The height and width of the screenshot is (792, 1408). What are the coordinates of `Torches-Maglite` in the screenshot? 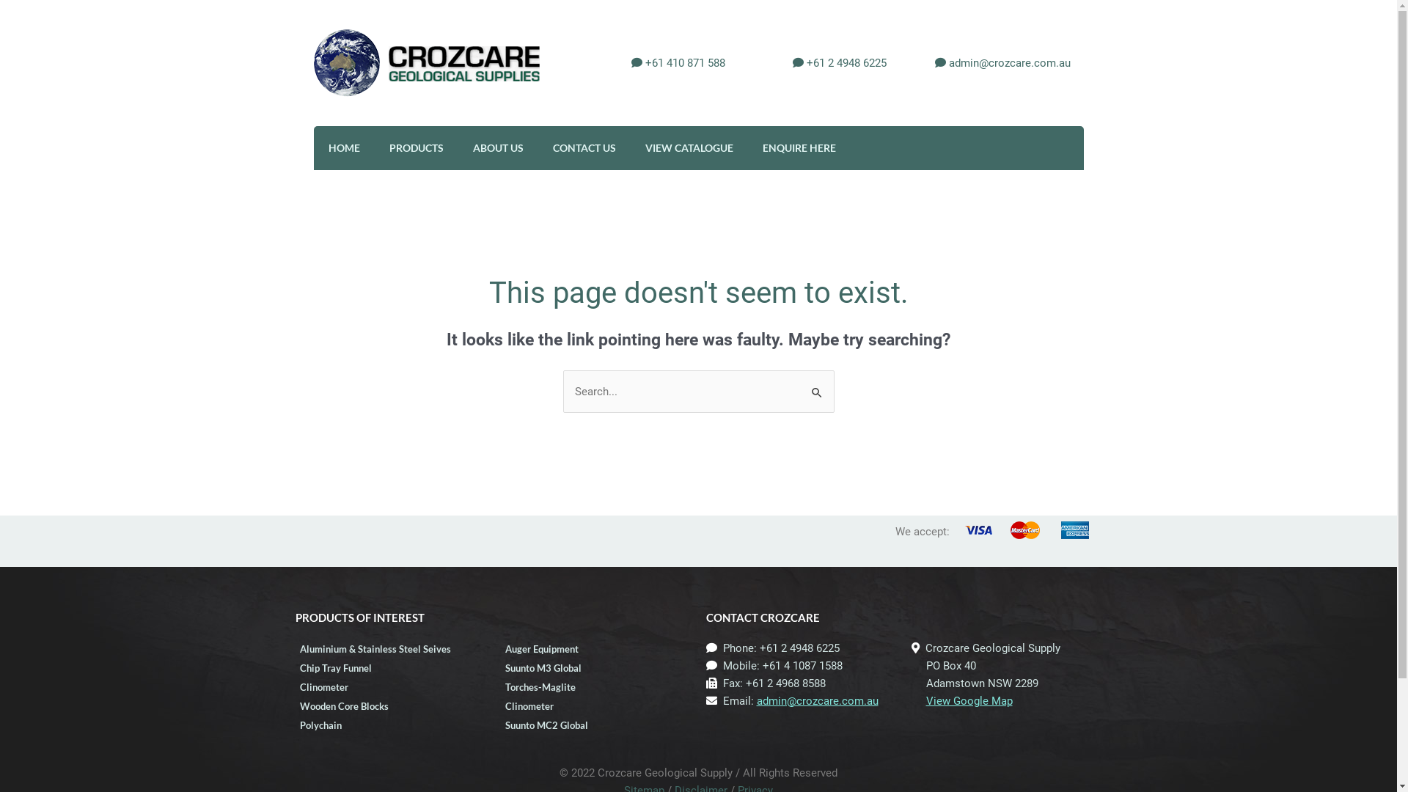 It's located at (595, 687).